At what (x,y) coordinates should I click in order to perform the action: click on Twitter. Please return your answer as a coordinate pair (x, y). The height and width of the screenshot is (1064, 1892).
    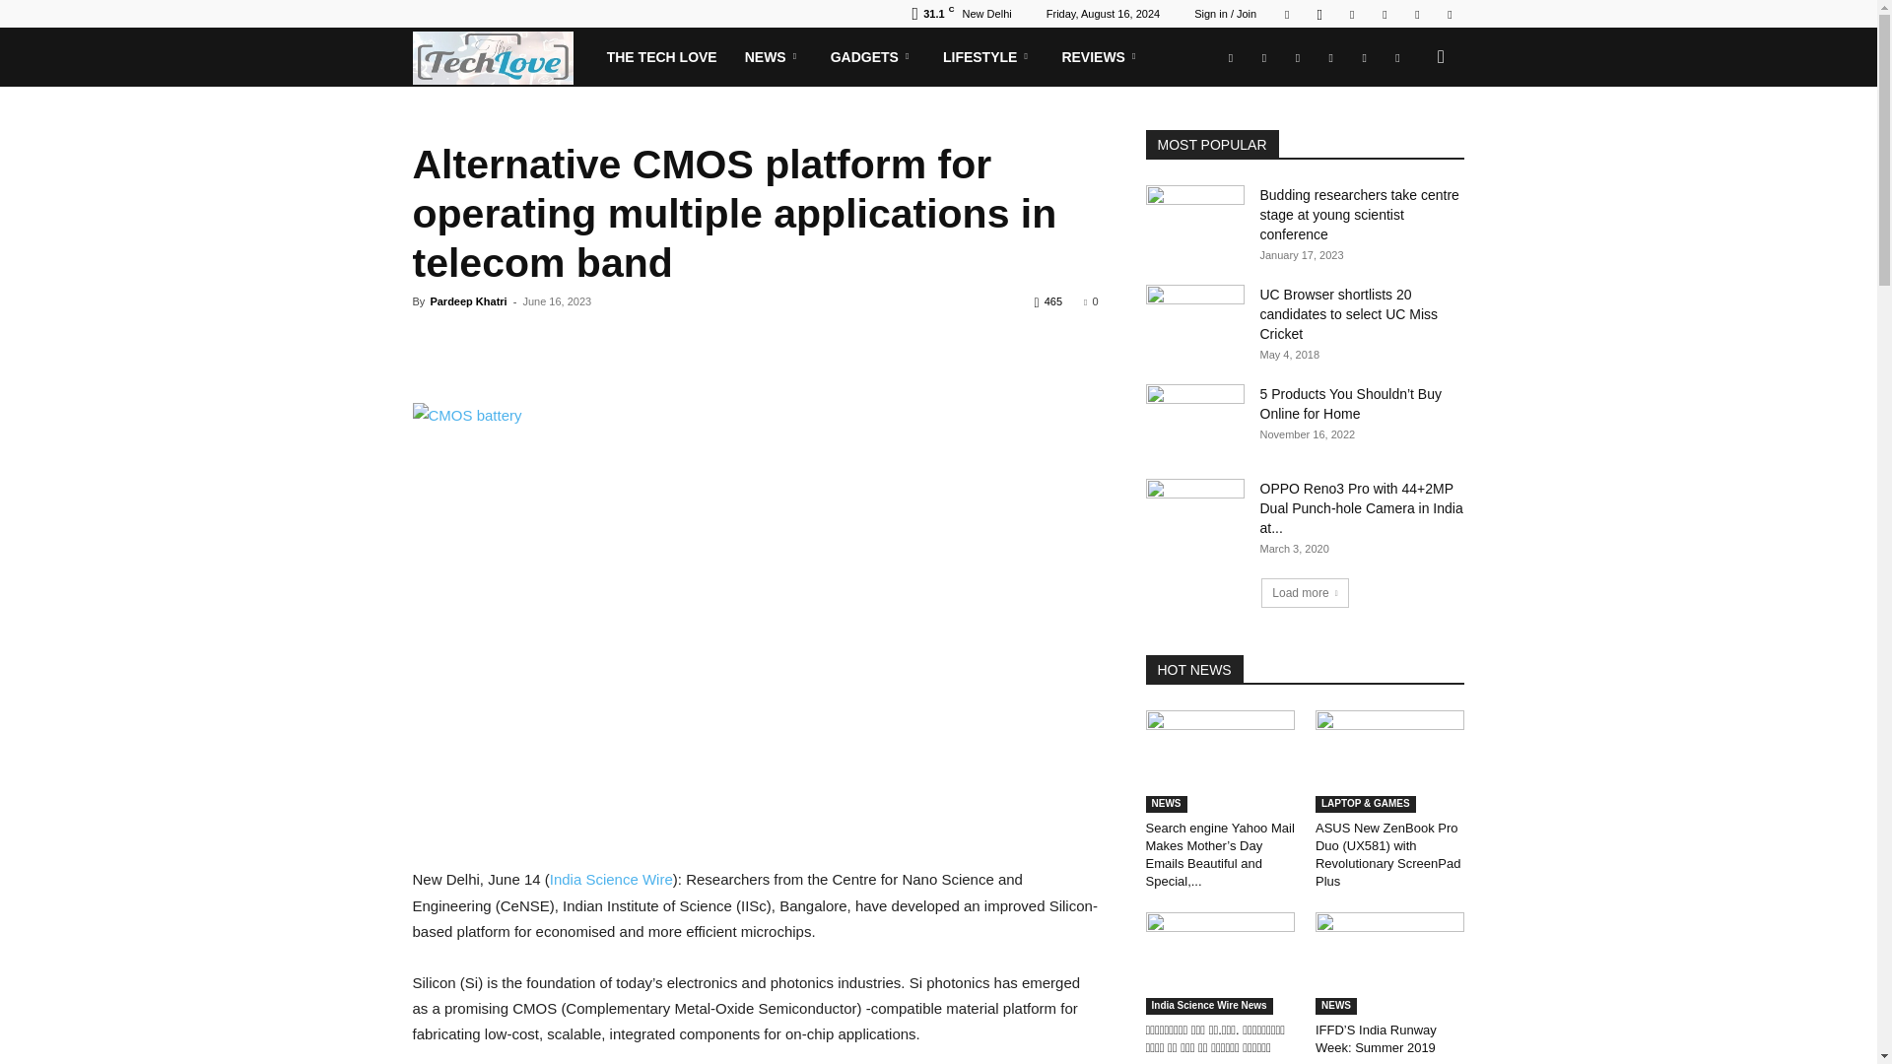
    Looking at the image, I should click on (1352, 14).